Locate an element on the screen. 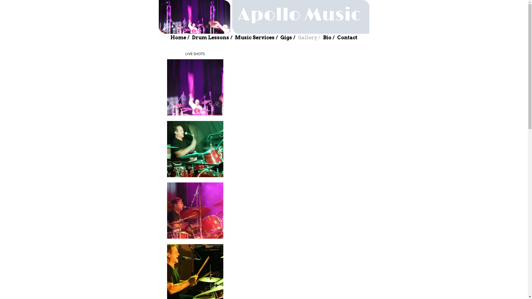 The image size is (532, 299). Bio / is located at coordinates (329, 38).